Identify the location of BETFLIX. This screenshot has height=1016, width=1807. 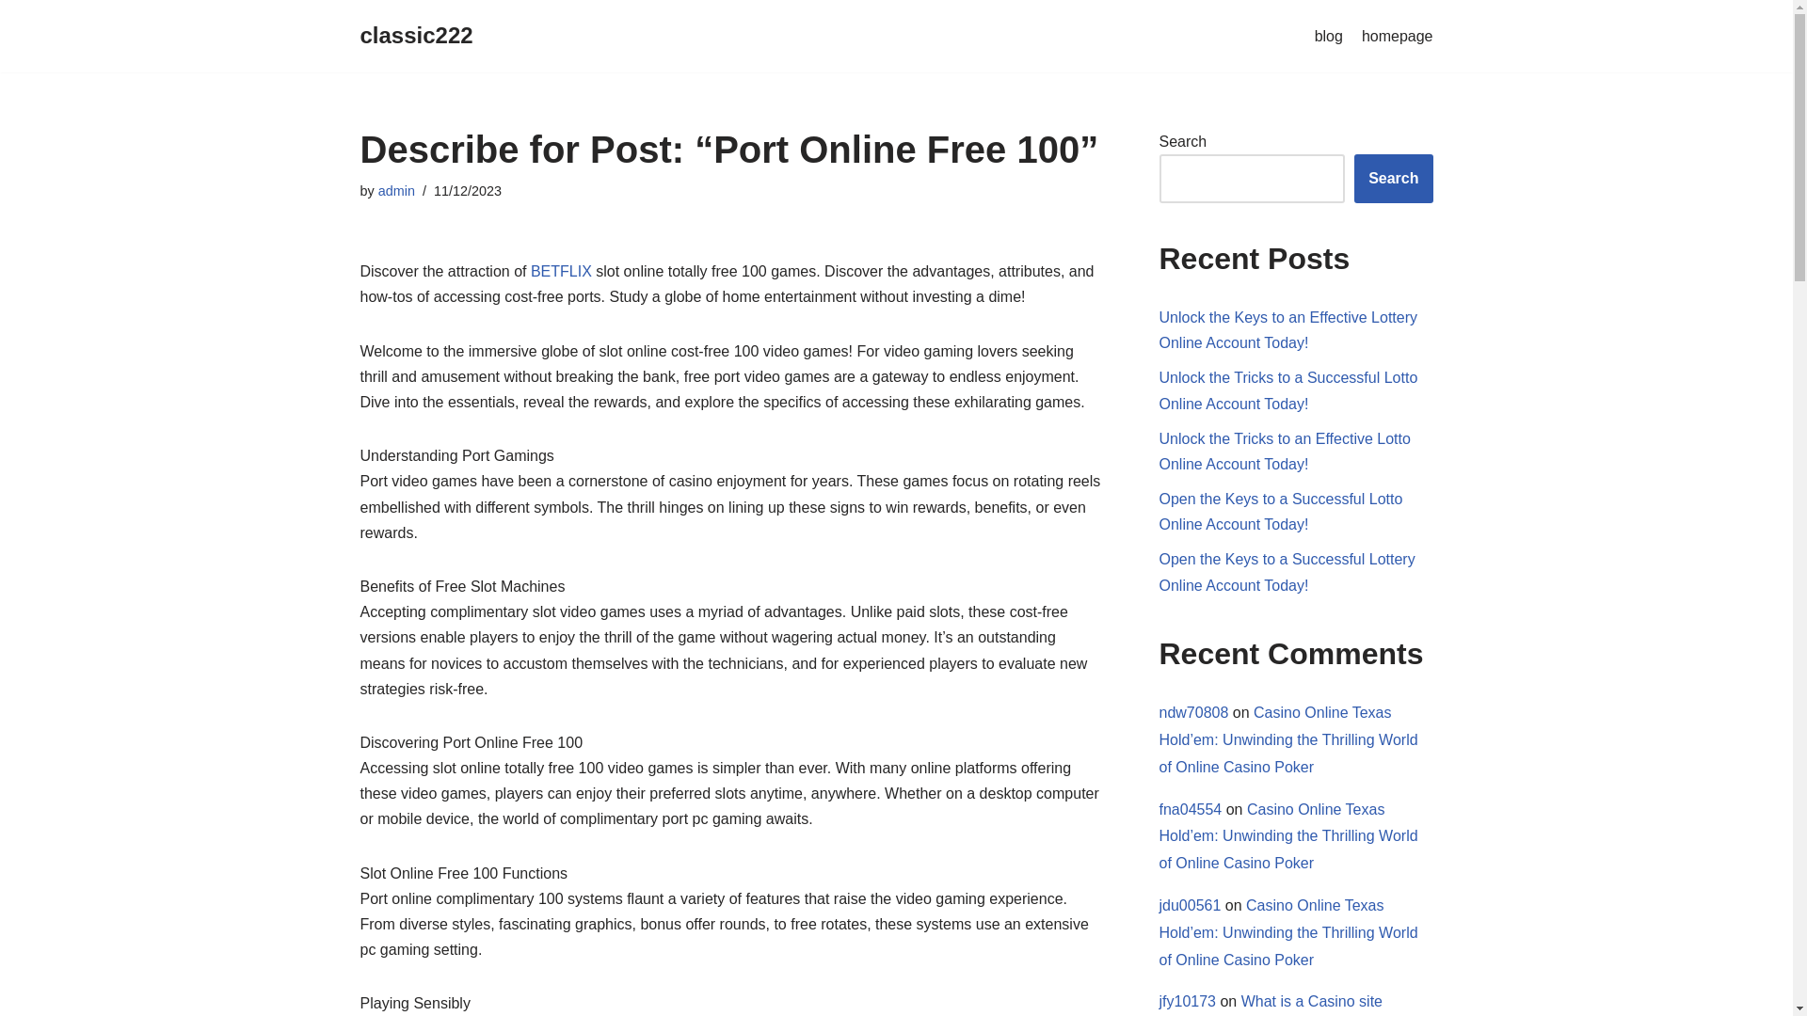
(561, 271).